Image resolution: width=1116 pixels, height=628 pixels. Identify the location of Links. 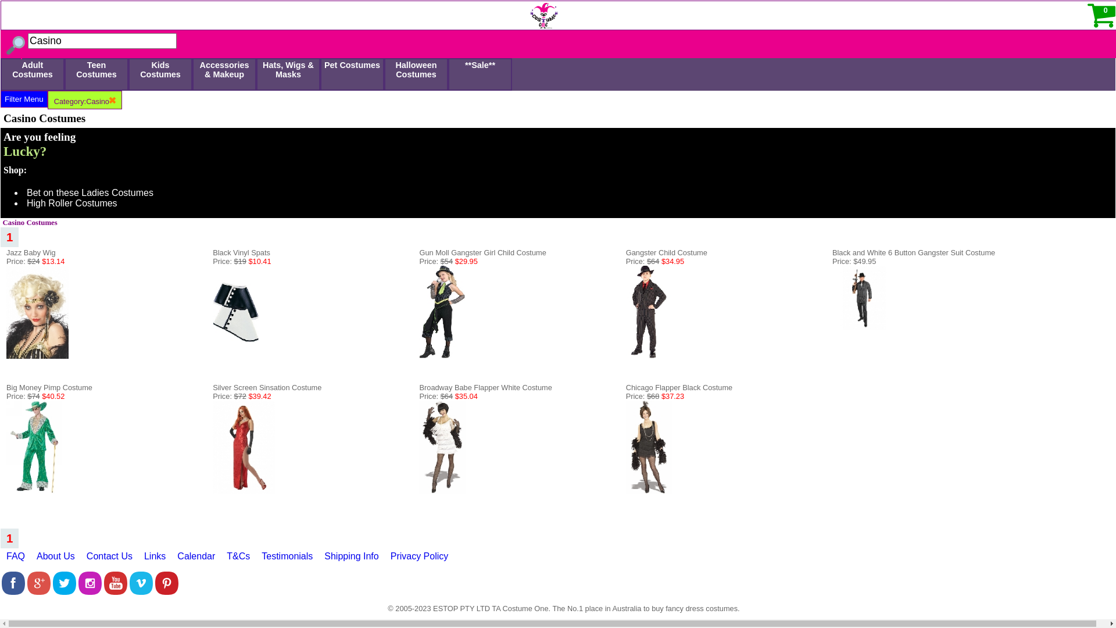
(155, 559).